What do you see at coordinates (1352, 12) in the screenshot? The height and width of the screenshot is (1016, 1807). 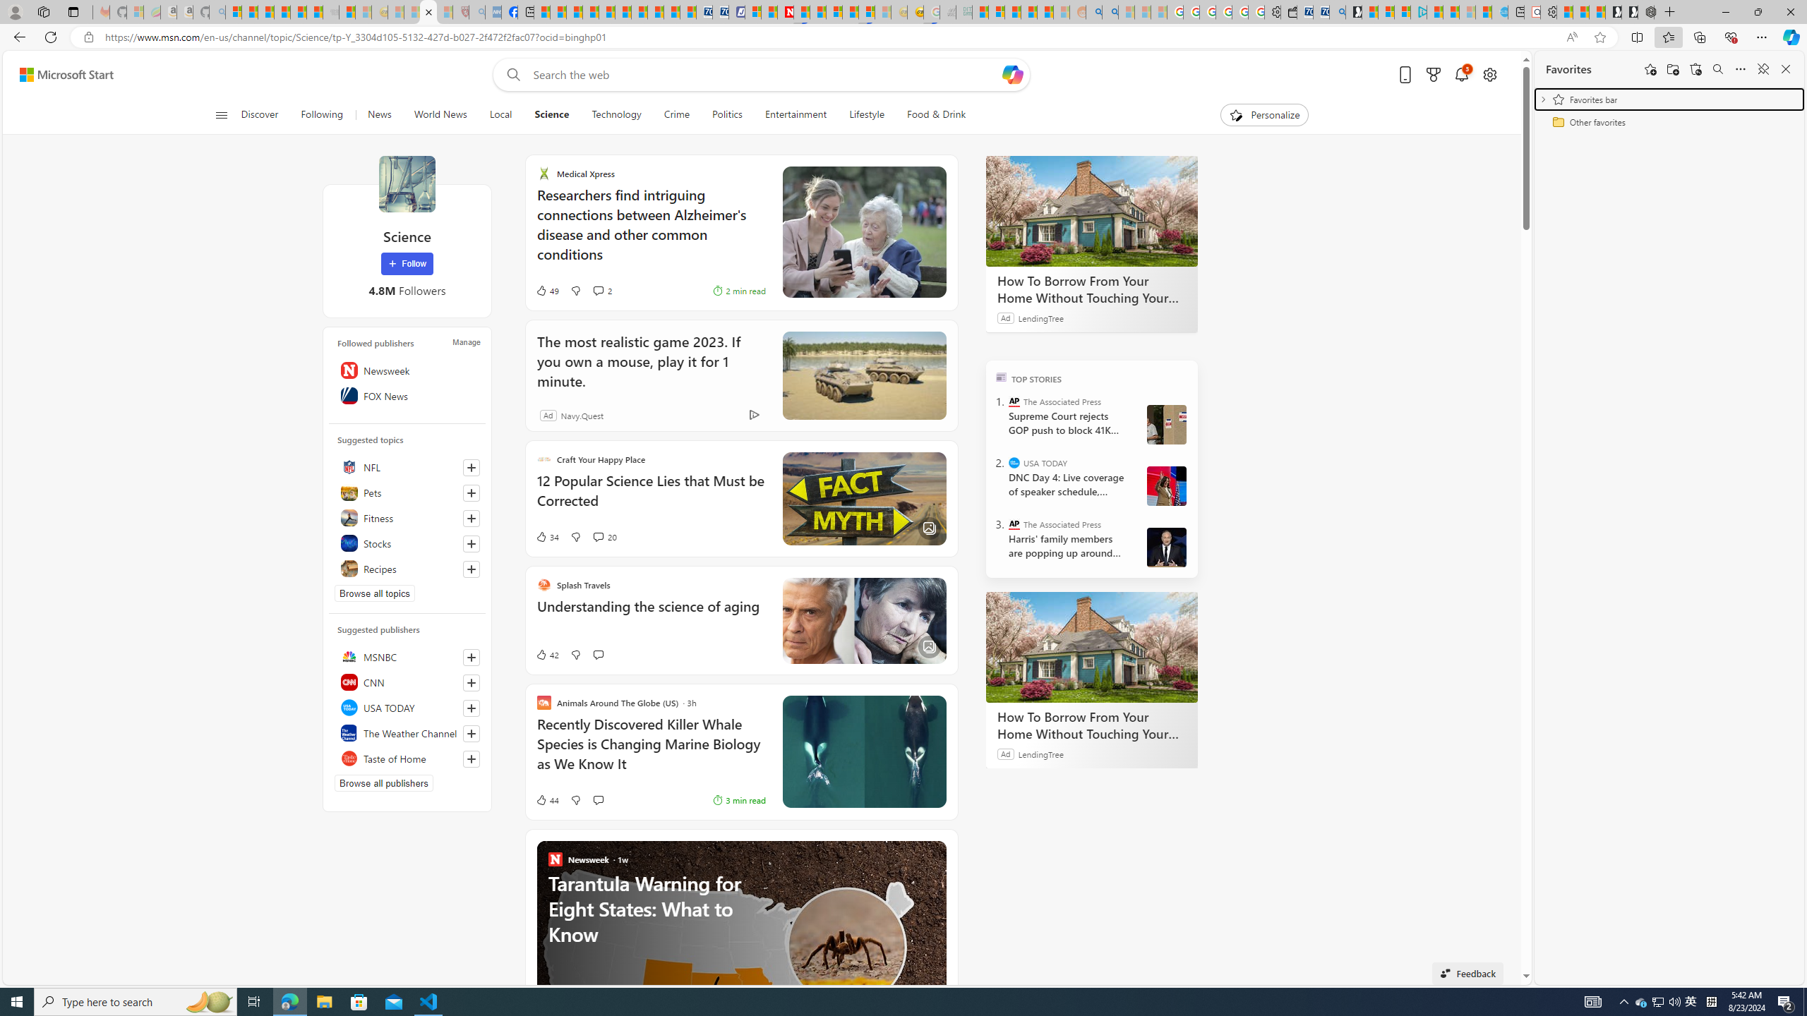 I see `Microsoft Start Gaming` at bounding box center [1352, 12].